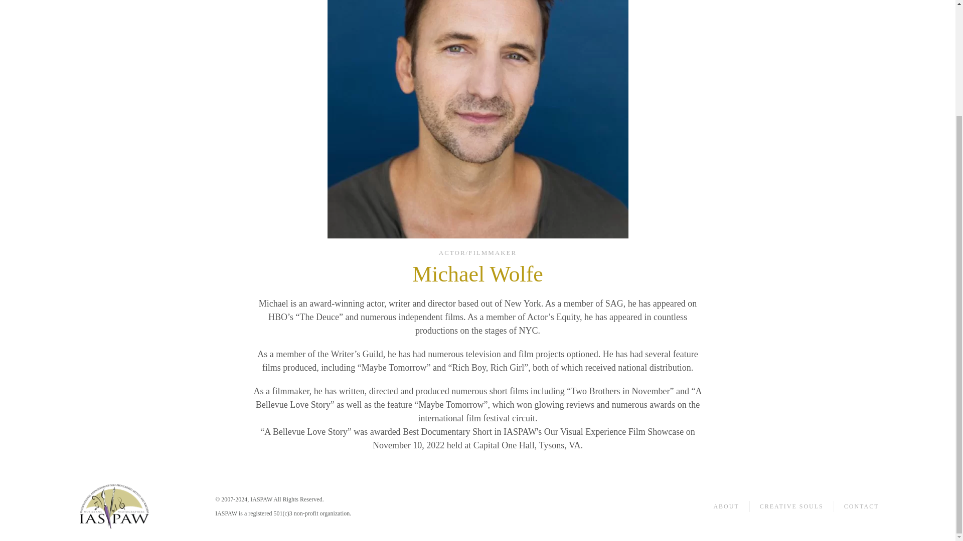  Describe the element at coordinates (791, 506) in the screenshot. I see `CREATIVE SOULS` at that location.